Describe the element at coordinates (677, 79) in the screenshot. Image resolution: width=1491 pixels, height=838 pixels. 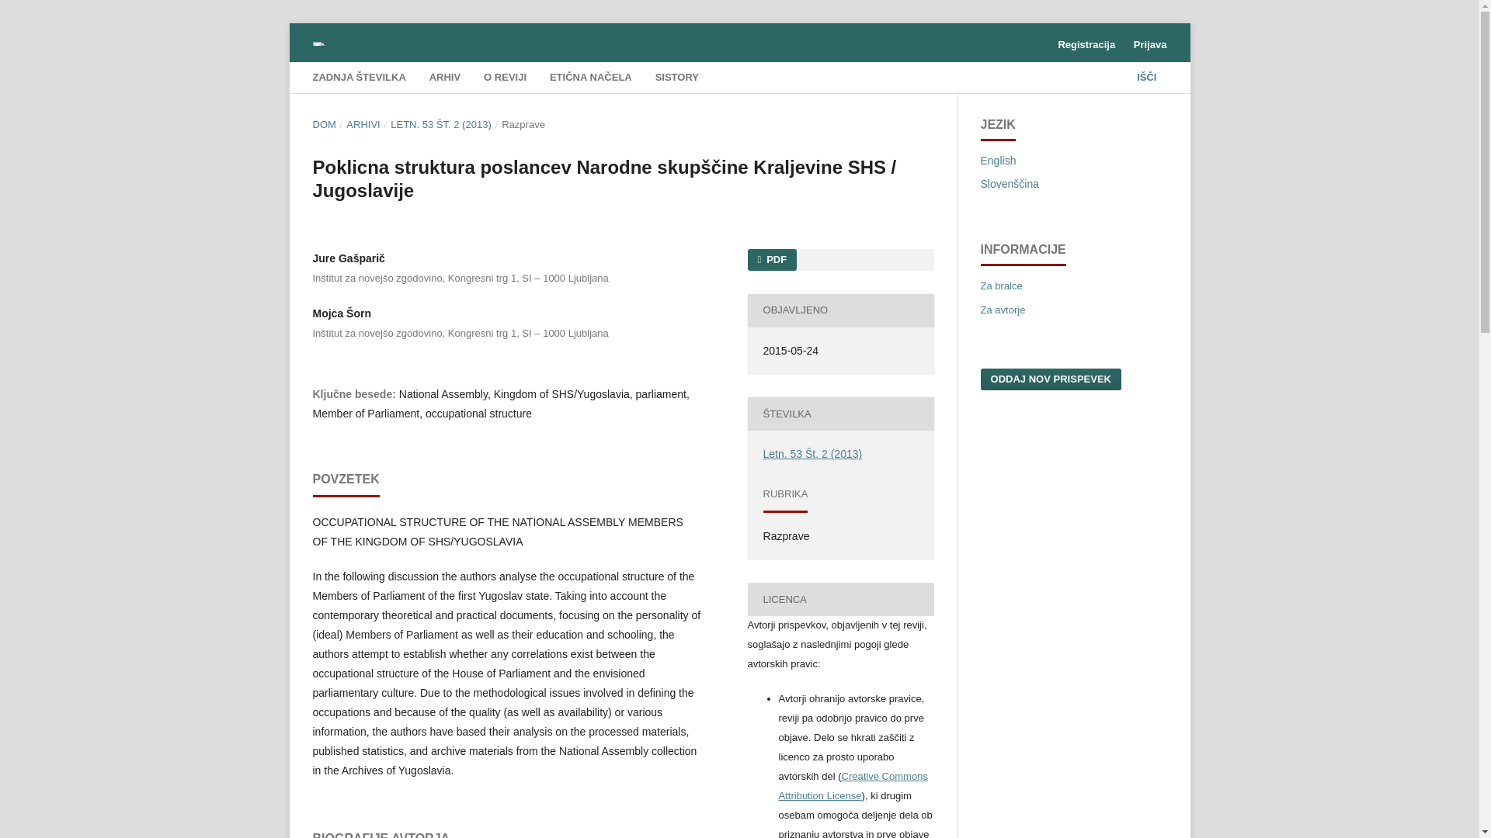
I see `SISTORY` at that location.